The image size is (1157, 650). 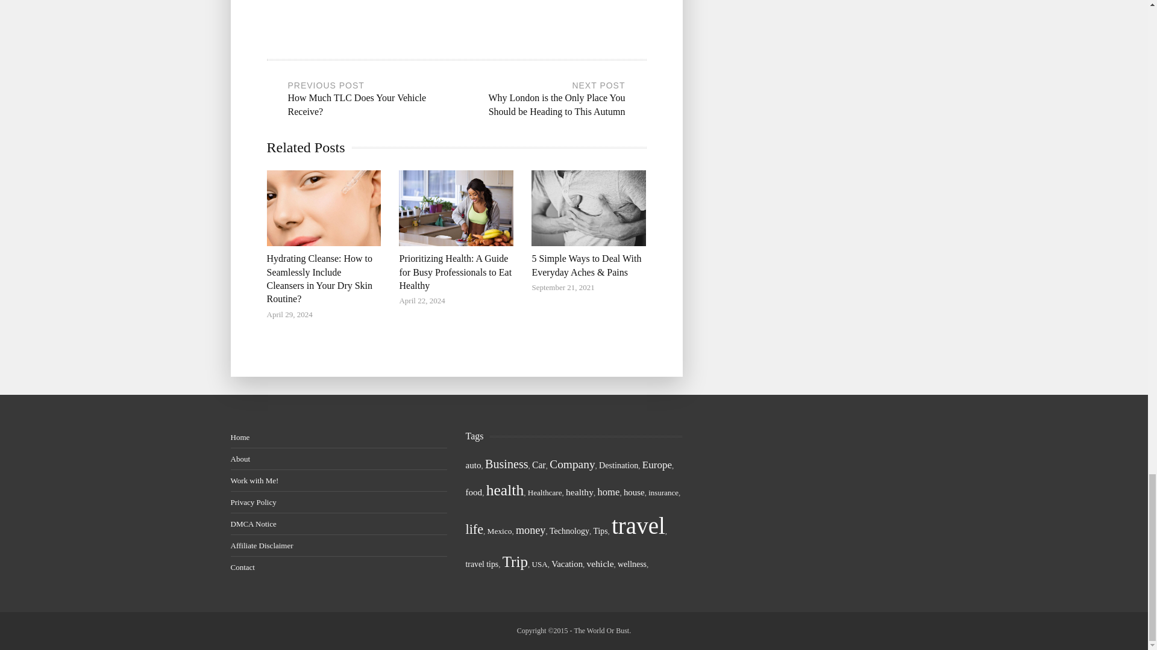 I want to click on 74, so click(x=472, y=465).